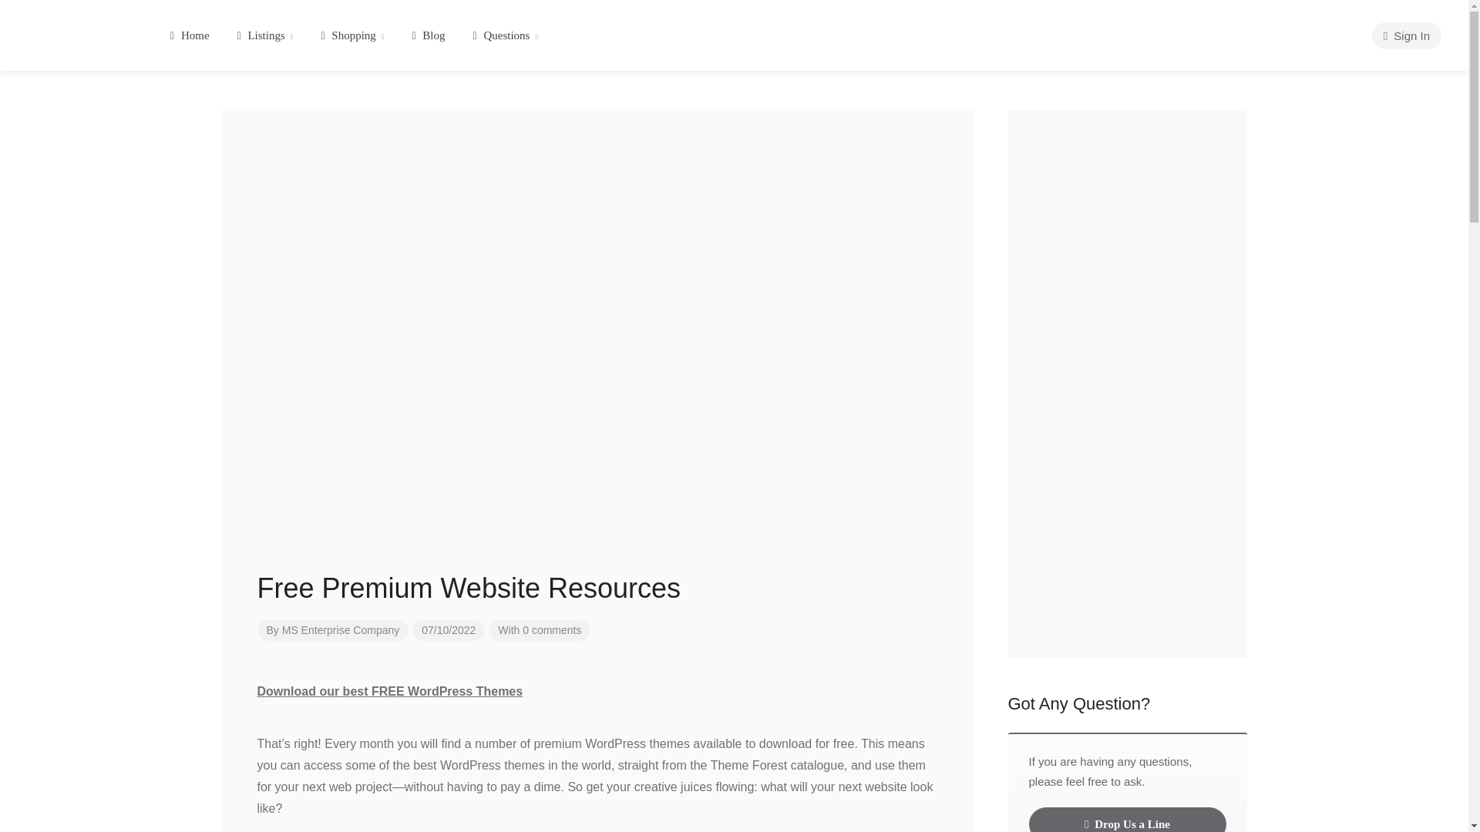  I want to click on Home, so click(190, 35).